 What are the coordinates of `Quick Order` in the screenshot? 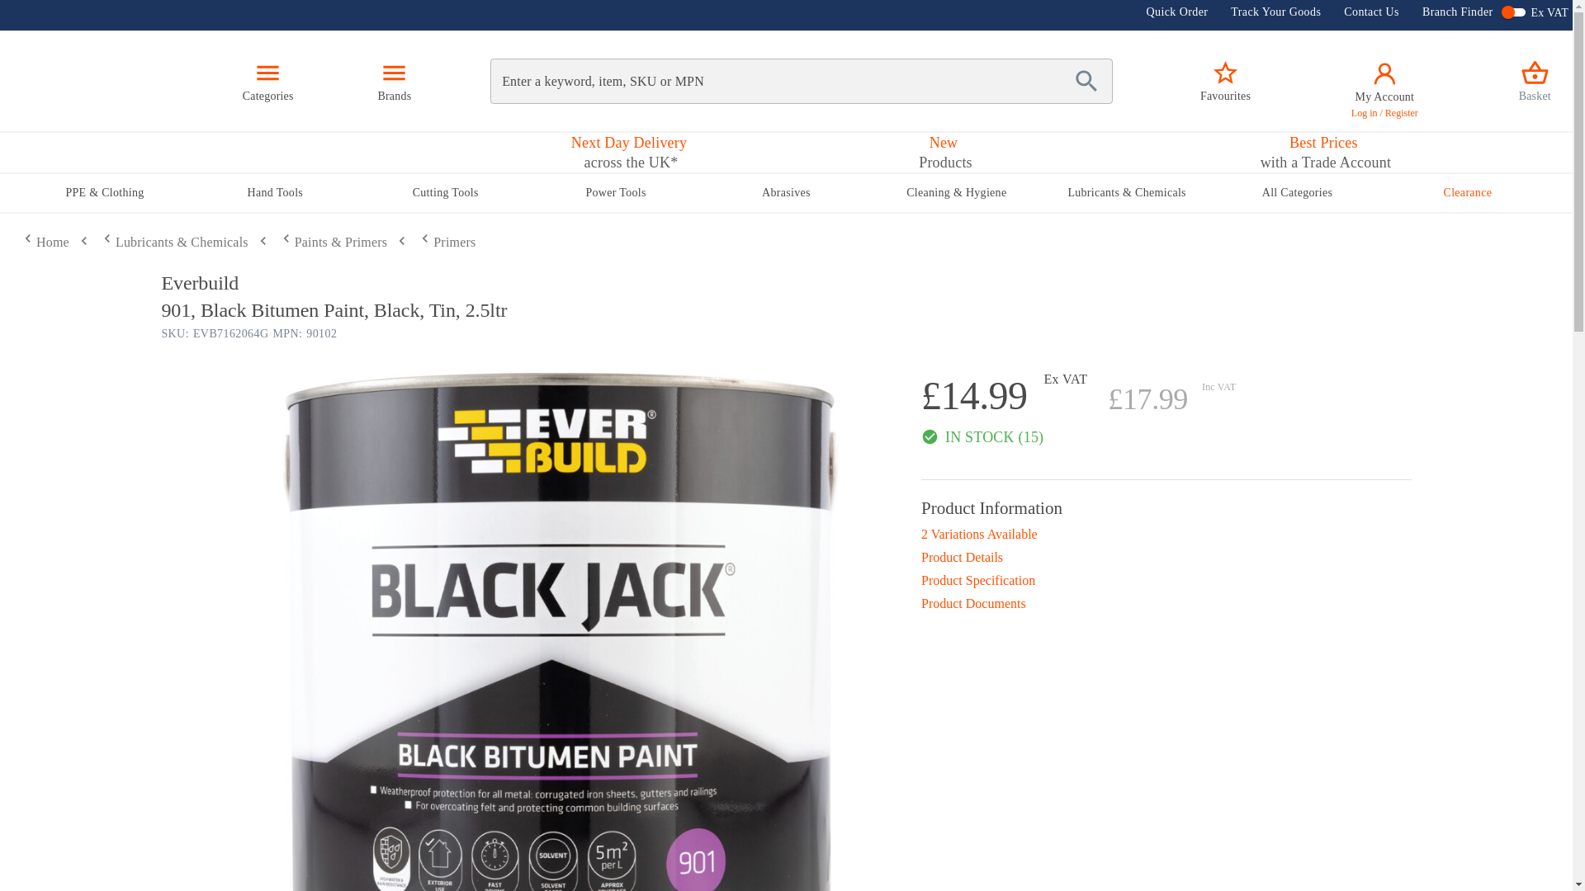 It's located at (1166, 604).